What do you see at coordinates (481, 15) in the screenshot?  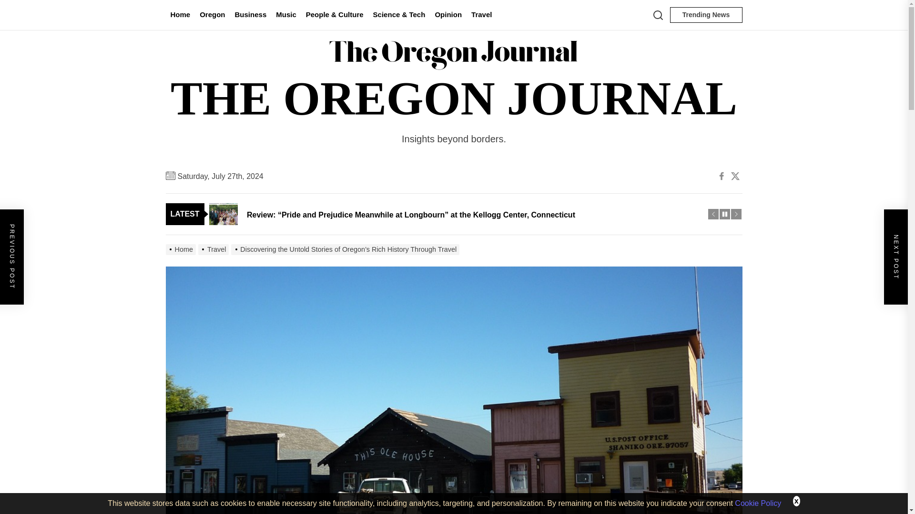 I see `Travel` at bounding box center [481, 15].